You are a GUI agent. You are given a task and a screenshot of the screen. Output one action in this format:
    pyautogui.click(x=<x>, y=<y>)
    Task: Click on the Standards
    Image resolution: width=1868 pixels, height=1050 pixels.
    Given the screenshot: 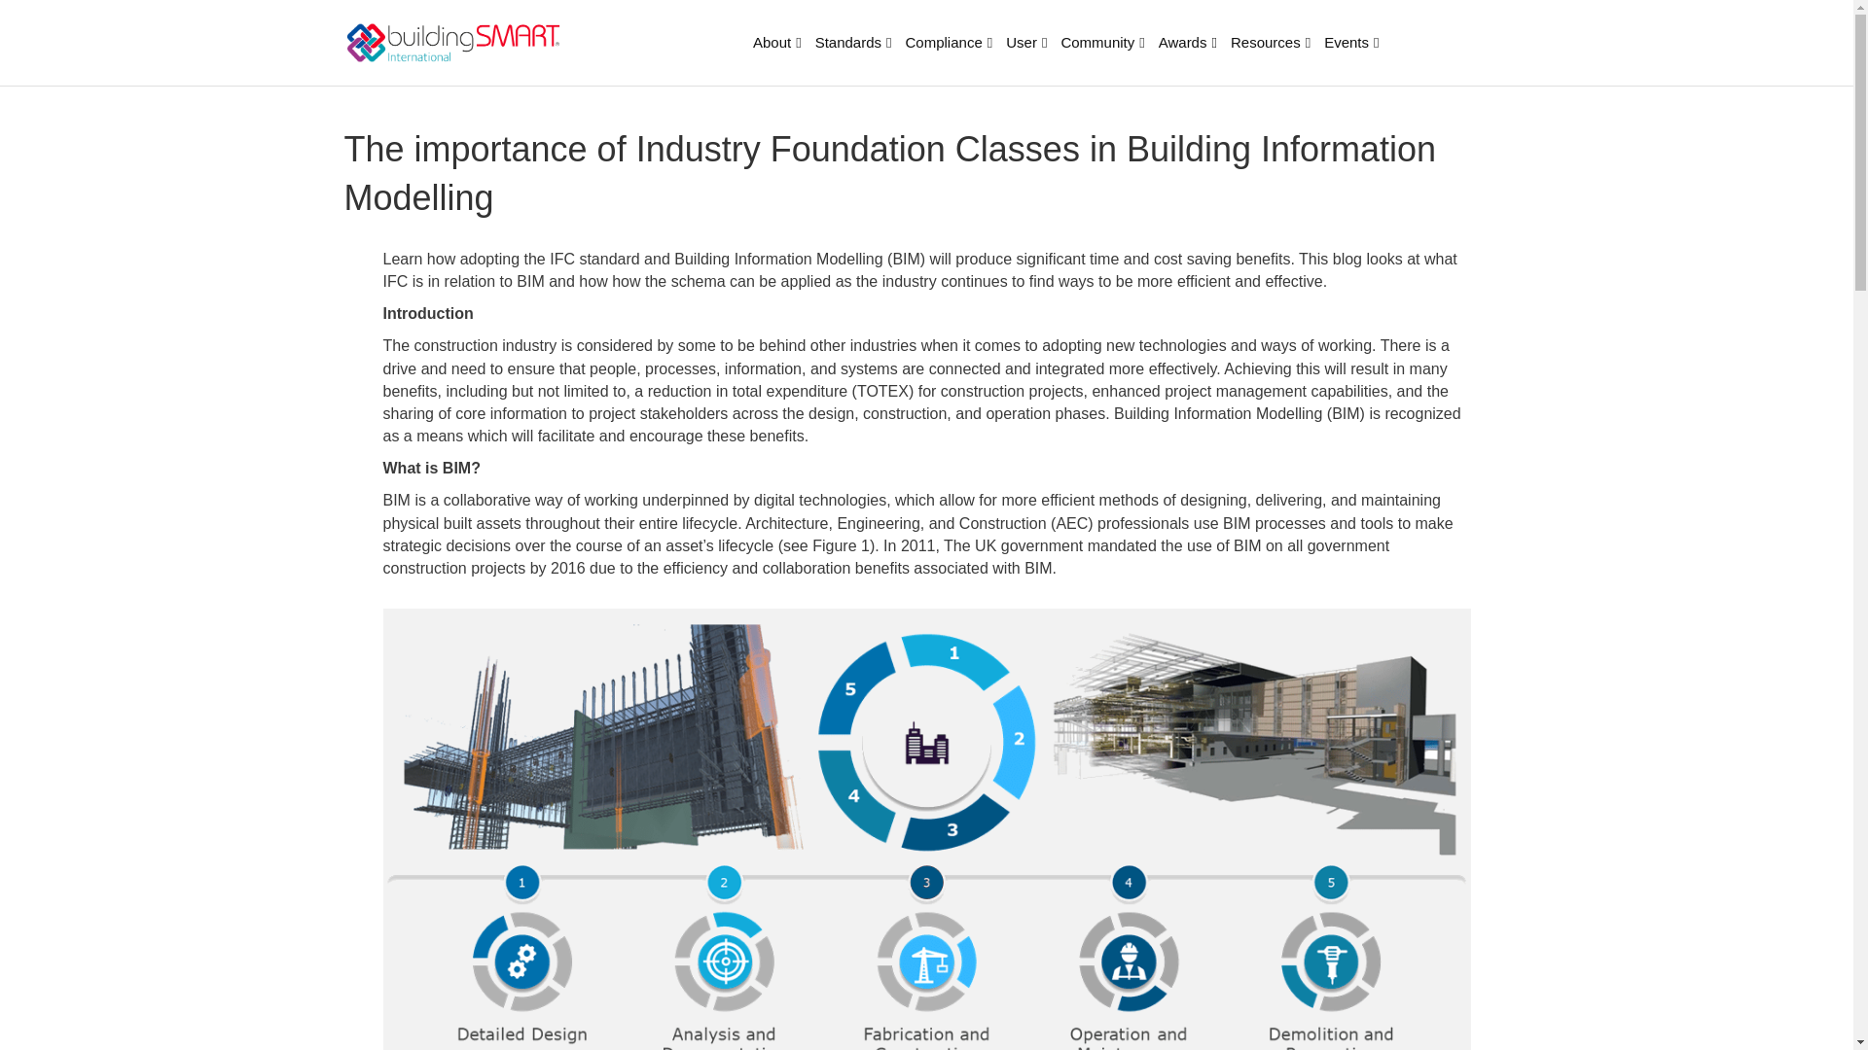 What is the action you would take?
    pyautogui.click(x=853, y=43)
    